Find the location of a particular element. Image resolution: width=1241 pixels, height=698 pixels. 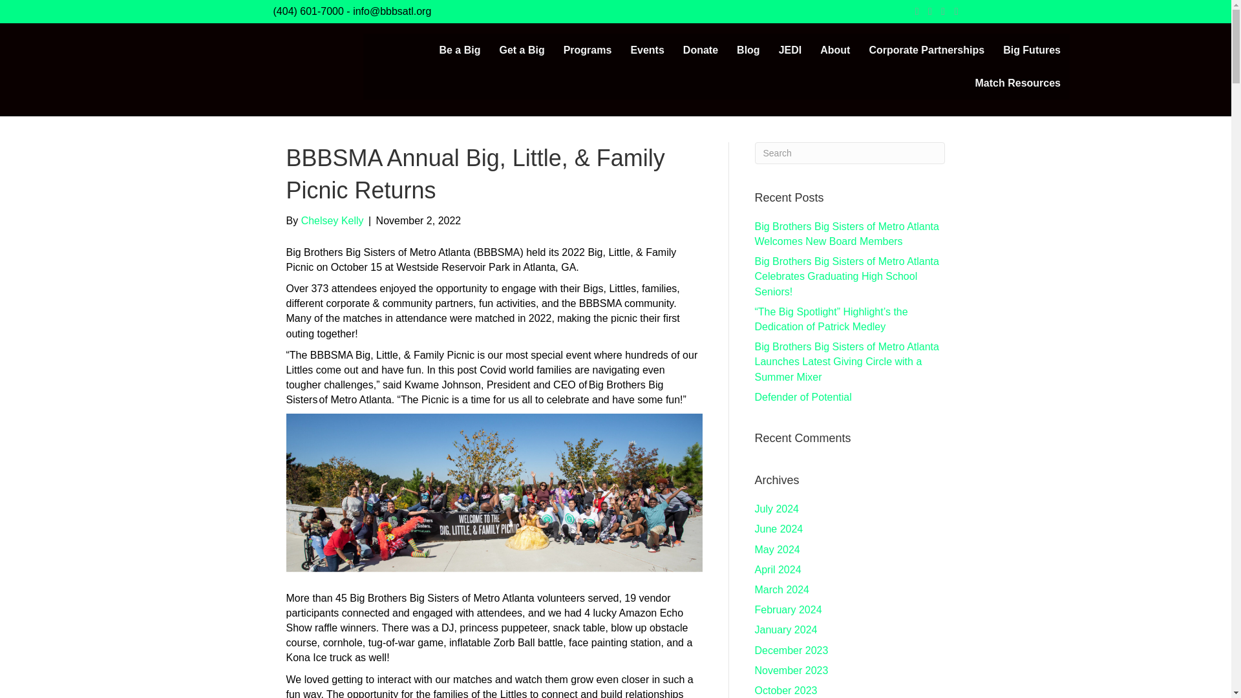

Type and press Enter to search. is located at coordinates (850, 153).